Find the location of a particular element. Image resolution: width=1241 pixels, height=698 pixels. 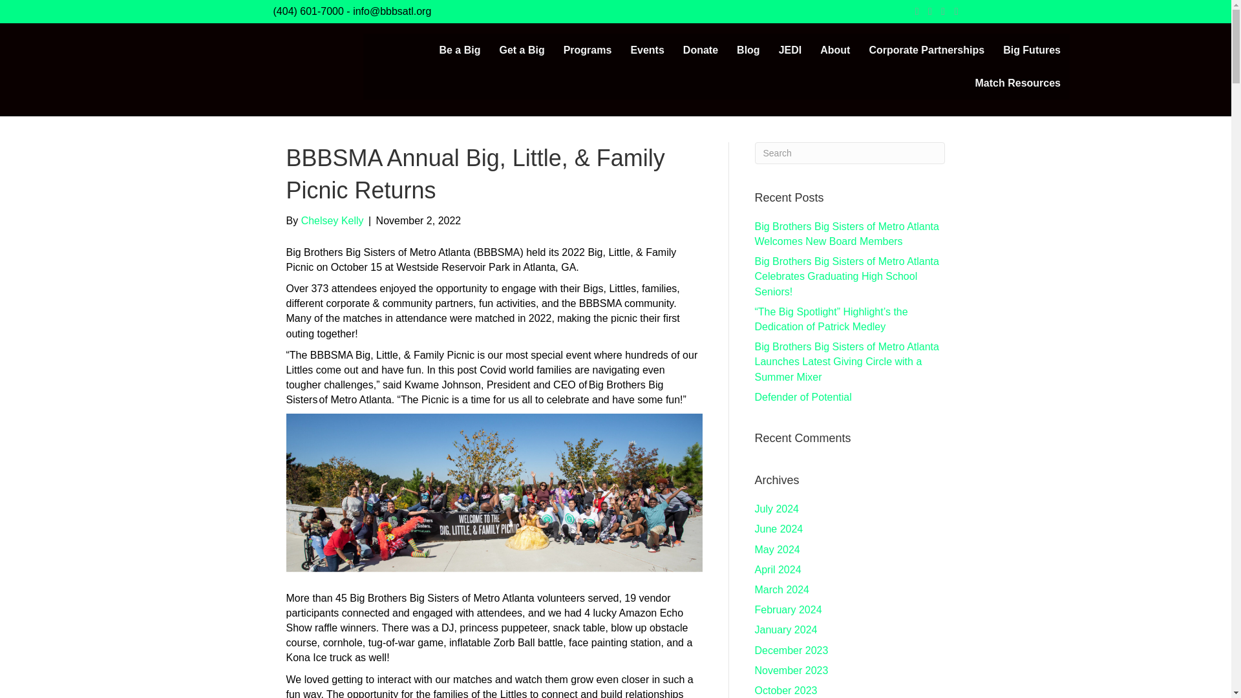

Type and press Enter to search. is located at coordinates (850, 153).